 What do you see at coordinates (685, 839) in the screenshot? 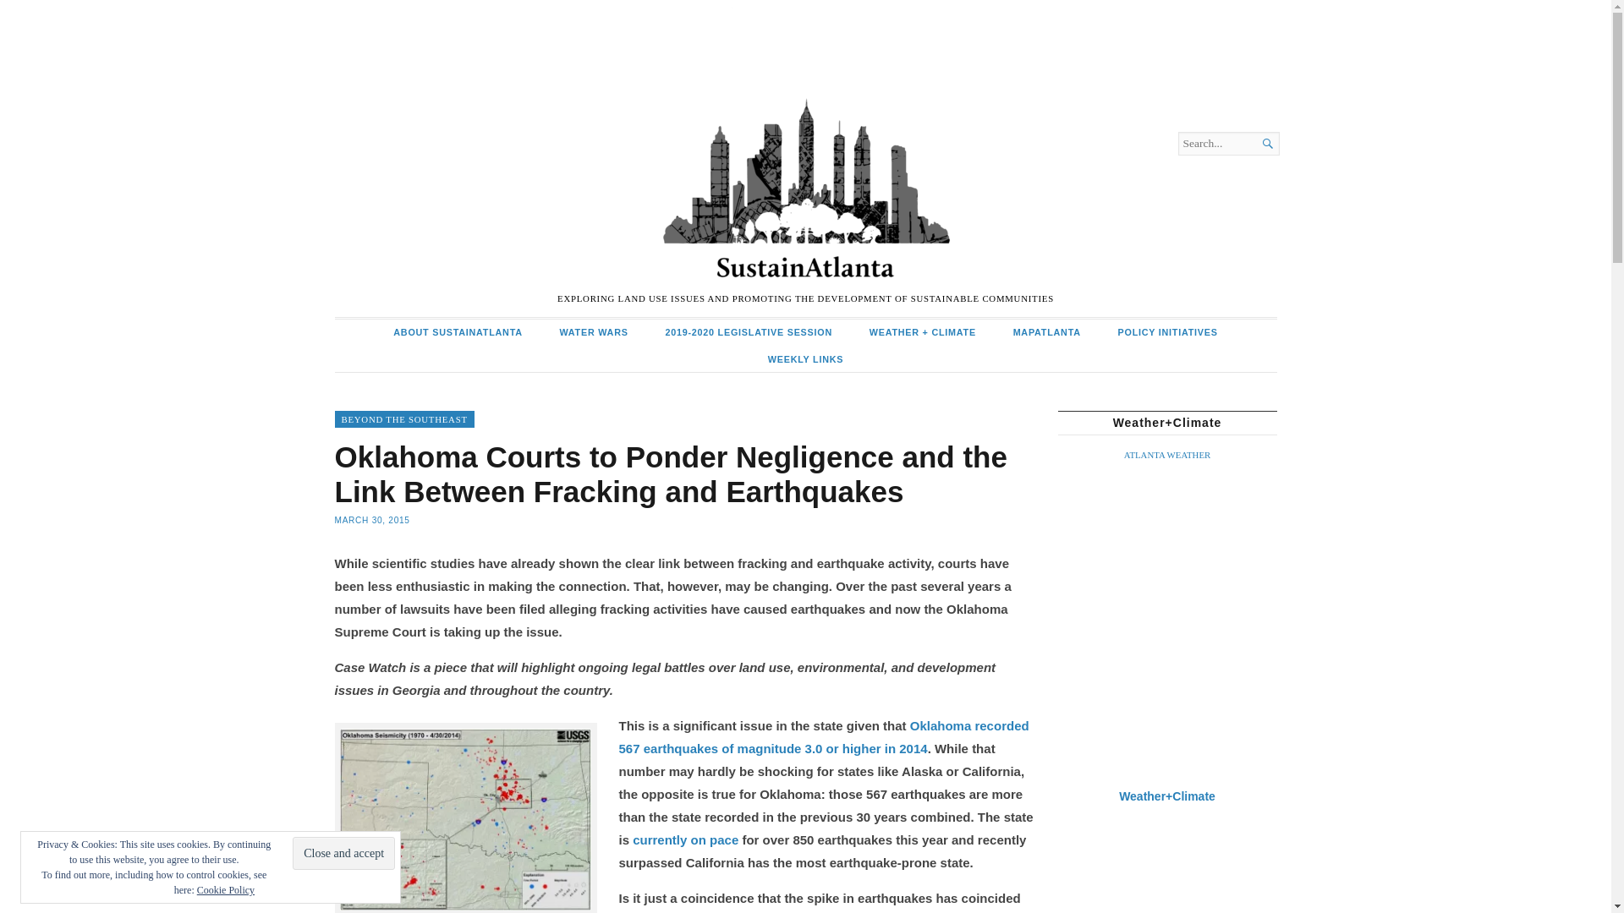
I see `currently on pace` at bounding box center [685, 839].